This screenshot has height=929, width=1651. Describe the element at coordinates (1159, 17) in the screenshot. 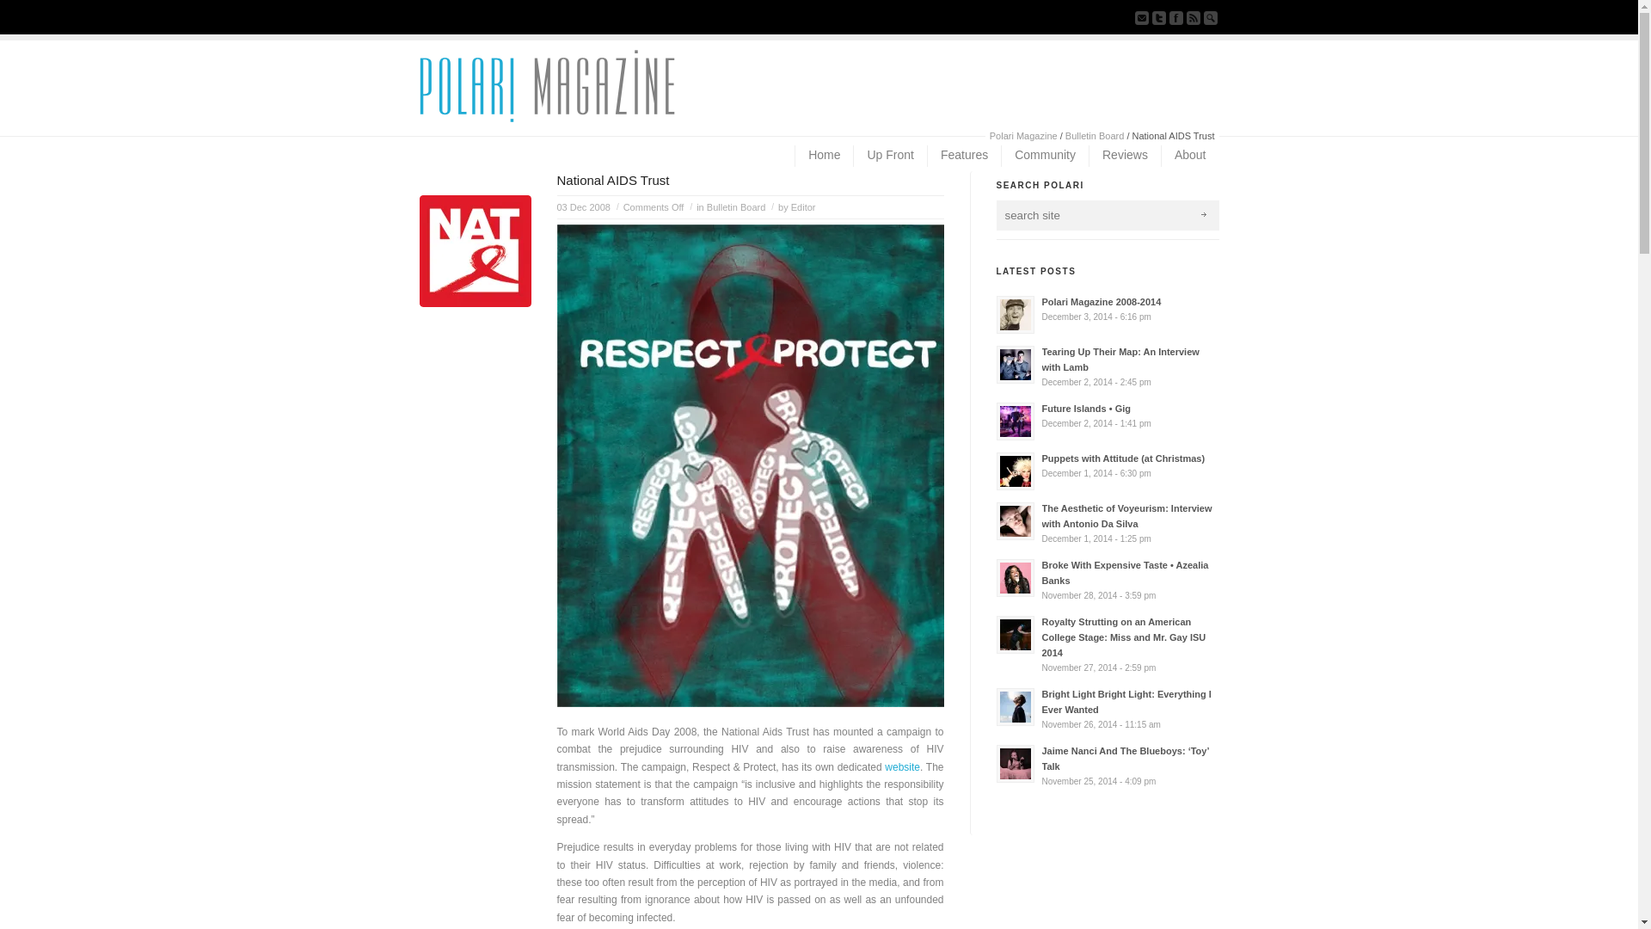

I see `Follow us on Twitter` at that location.